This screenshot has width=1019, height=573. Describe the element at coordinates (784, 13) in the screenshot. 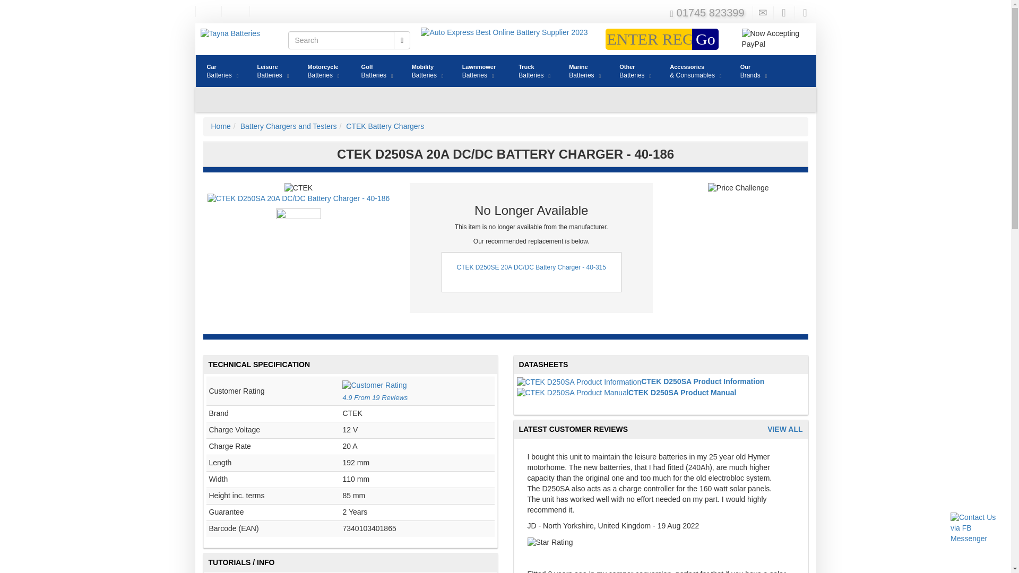

I see `View Cart` at that location.